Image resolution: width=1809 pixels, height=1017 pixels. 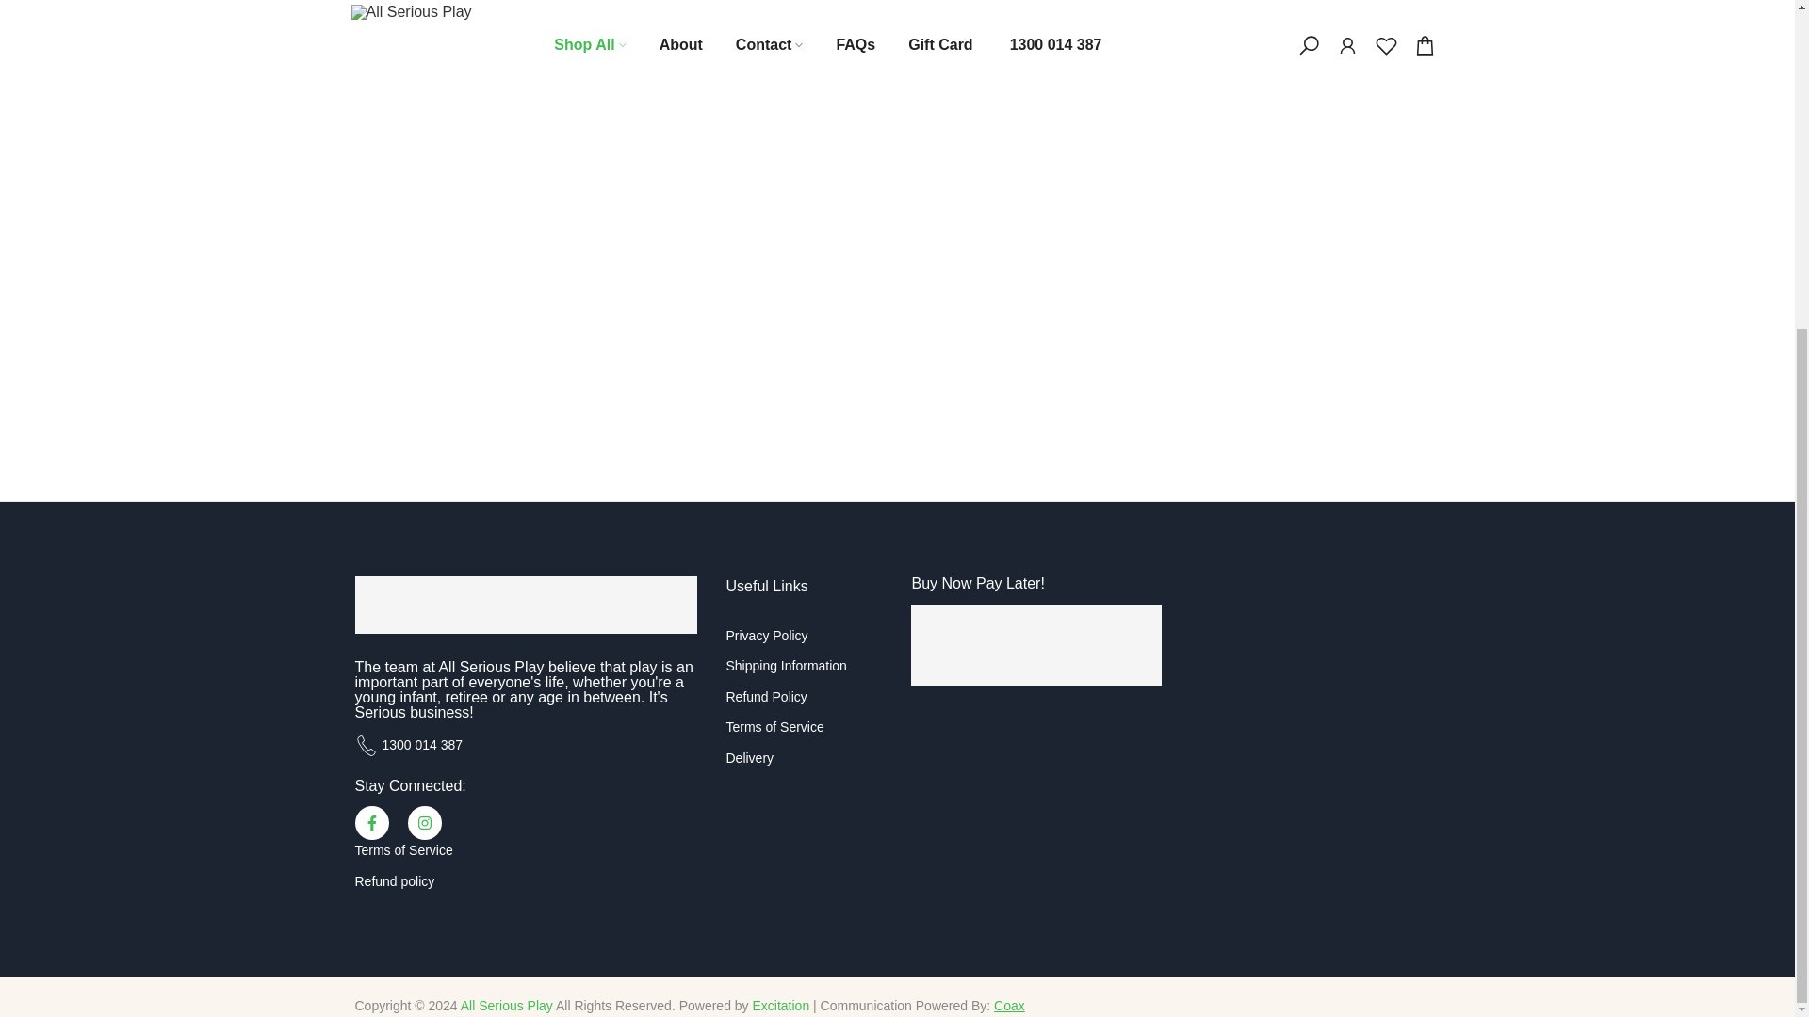 What do you see at coordinates (749, 758) in the screenshot?
I see `Delivery` at bounding box center [749, 758].